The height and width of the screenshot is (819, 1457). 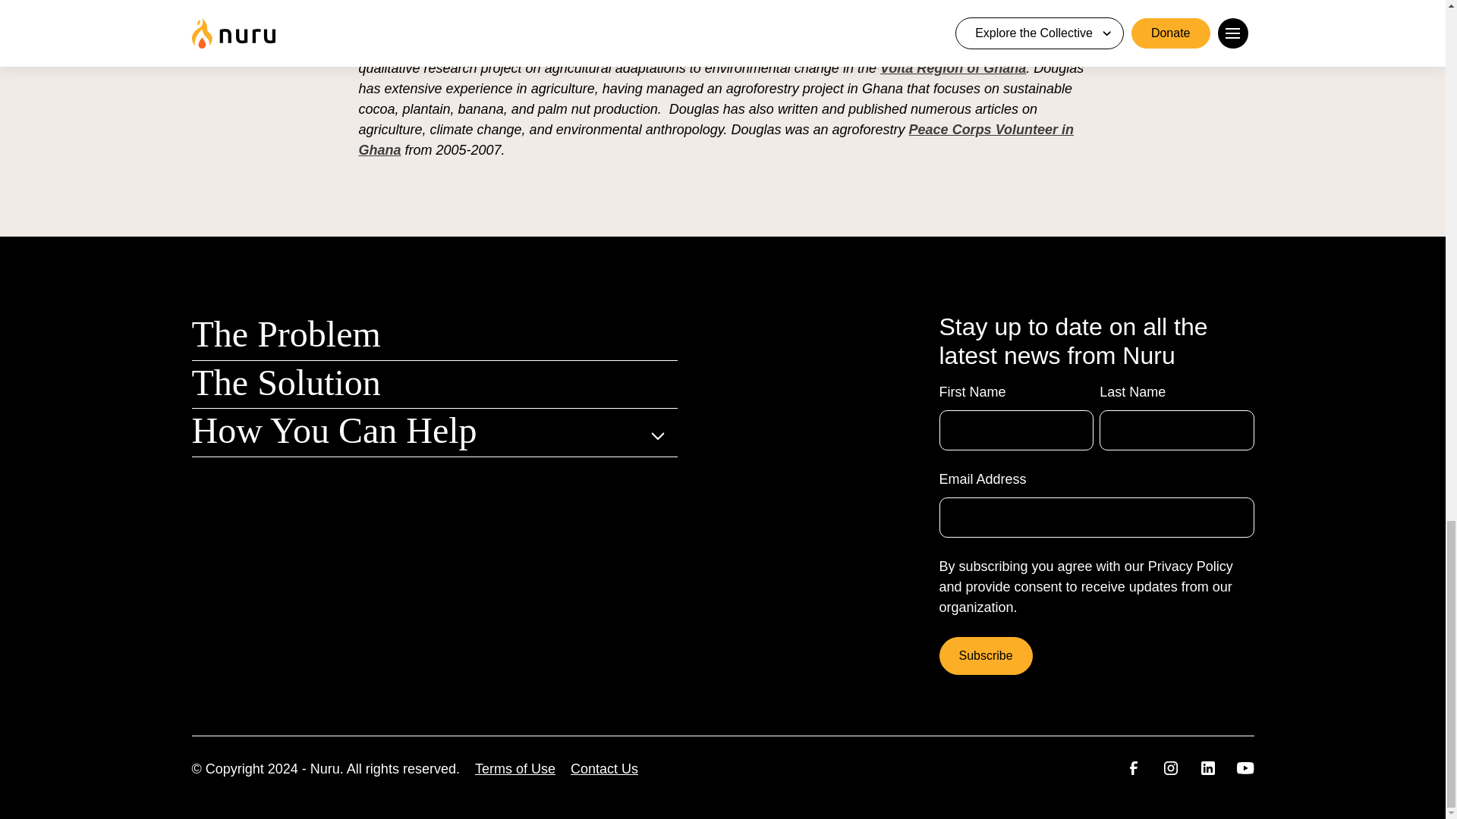 What do you see at coordinates (609, 47) in the screenshot?
I see `San Diego State University` at bounding box center [609, 47].